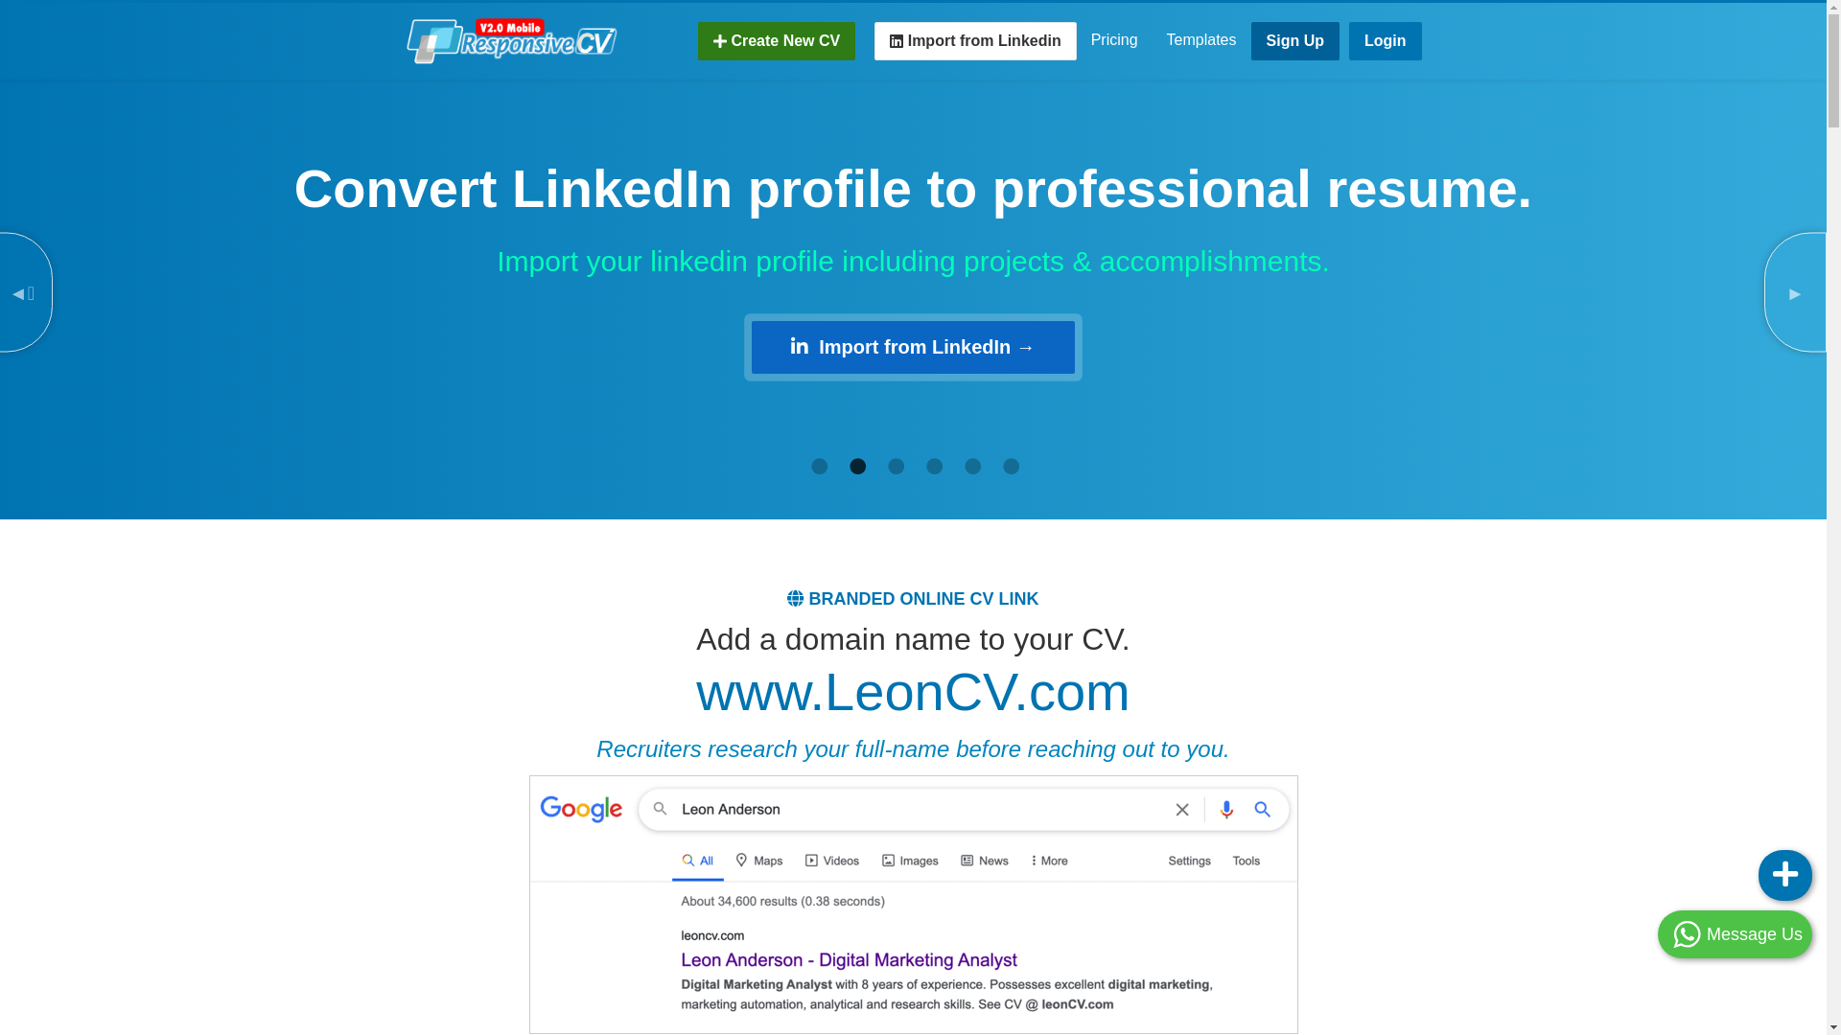 The width and height of the screenshot is (1841, 1035). What do you see at coordinates (1114, 40) in the screenshot?
I see `Pricing` at bounding box center [1114, 40].